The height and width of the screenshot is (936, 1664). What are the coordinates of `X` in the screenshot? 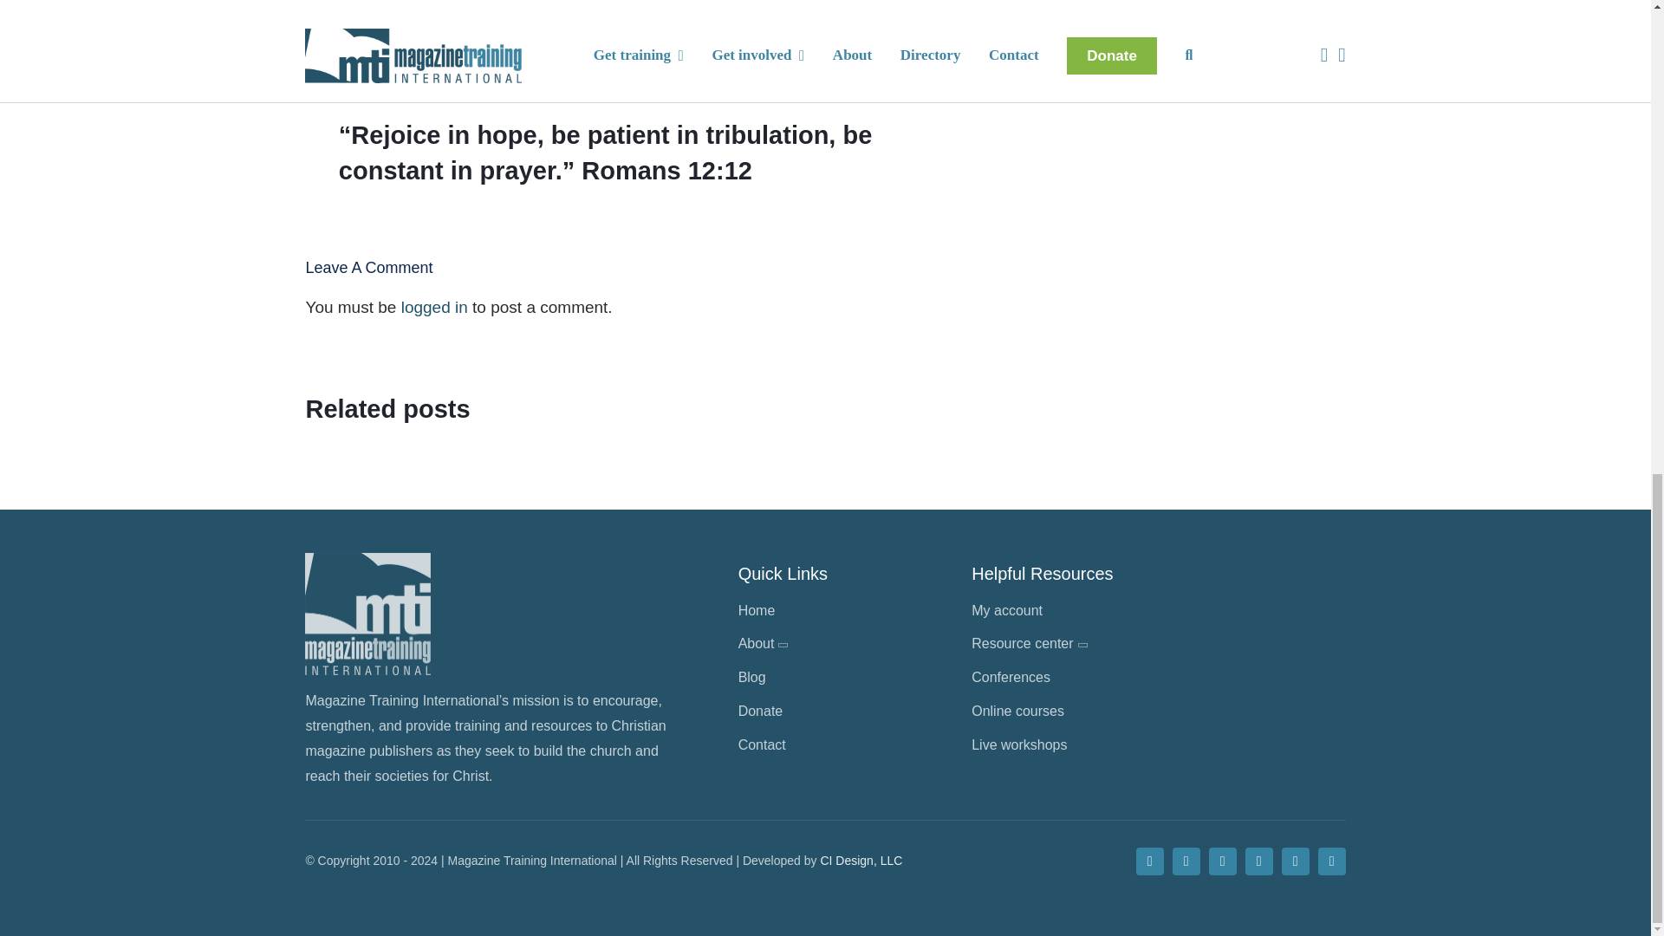 It's located at (1186, 861).